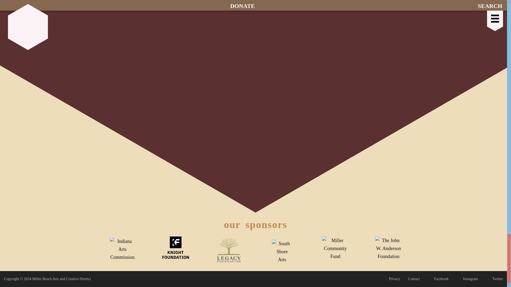  What do you see at coordinates (394, 279) in the screenshot?
I see `Privacy` at bounding box center [394, 279].